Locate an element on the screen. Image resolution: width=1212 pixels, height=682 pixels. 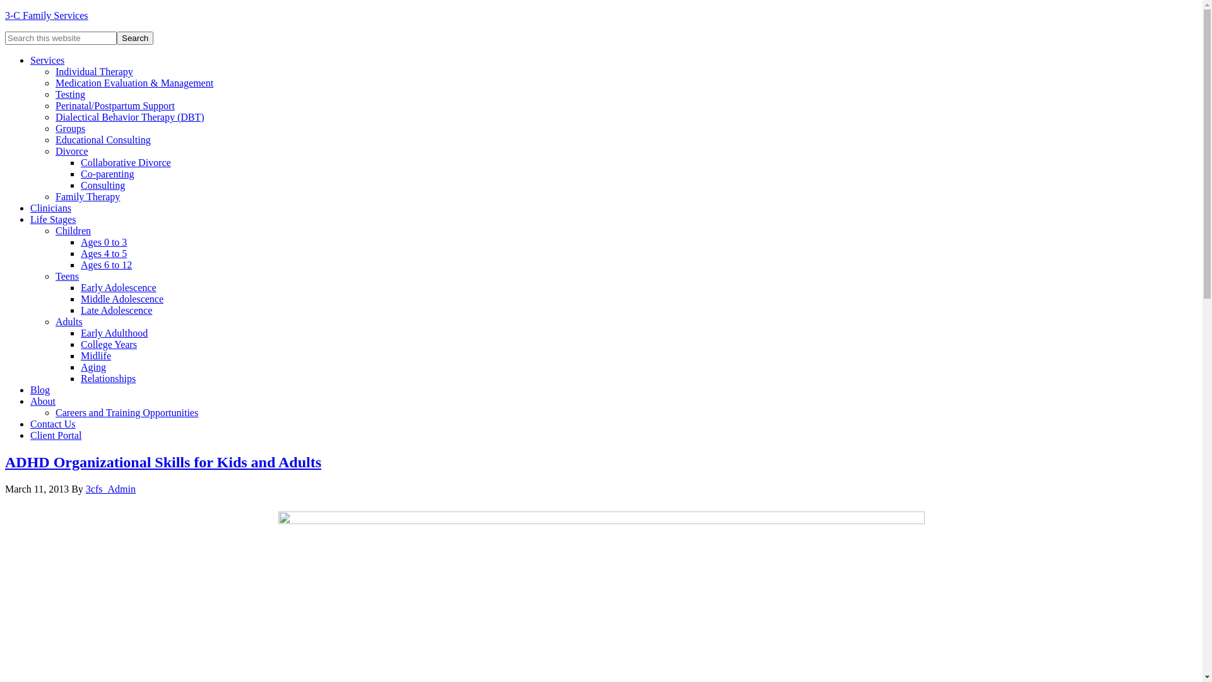
ADHD Organizational Skills for Kids and Adults is located at coordinates (163, 462).